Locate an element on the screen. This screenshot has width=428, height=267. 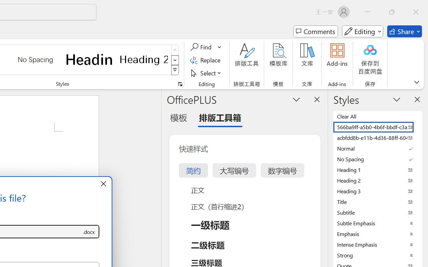
566ba9ff-a5b0-4b6f-bbdf-c3ab41993fc2 is located at coordinates (378, 127).